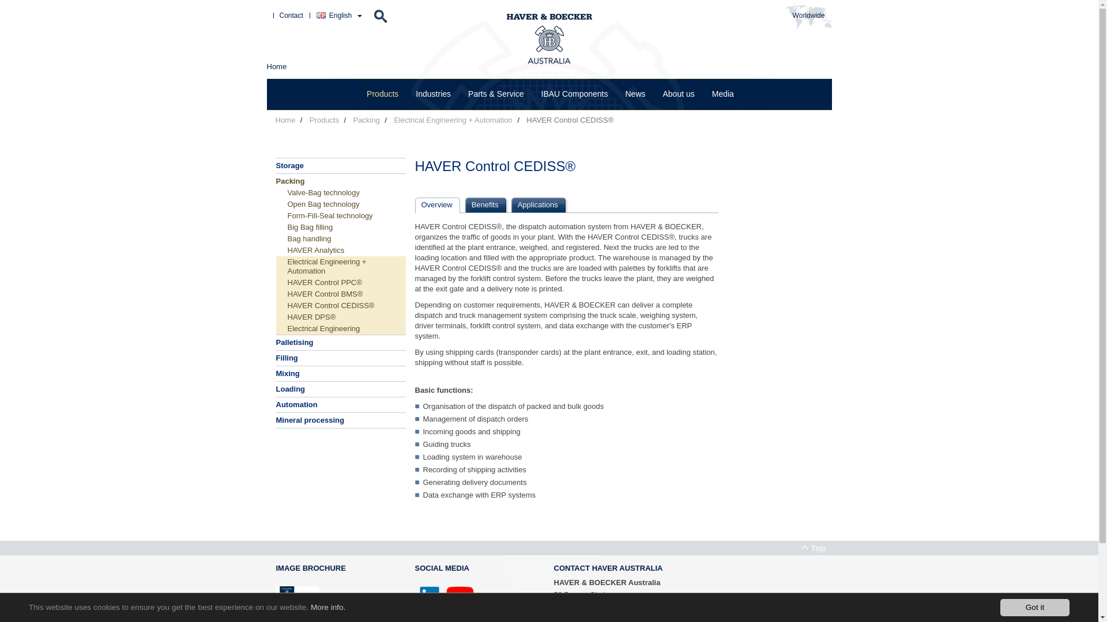  What do you see at coordinates (549, 39) in the screenshot?
I see `Go to Homepage` at bounding box center [549, 39].